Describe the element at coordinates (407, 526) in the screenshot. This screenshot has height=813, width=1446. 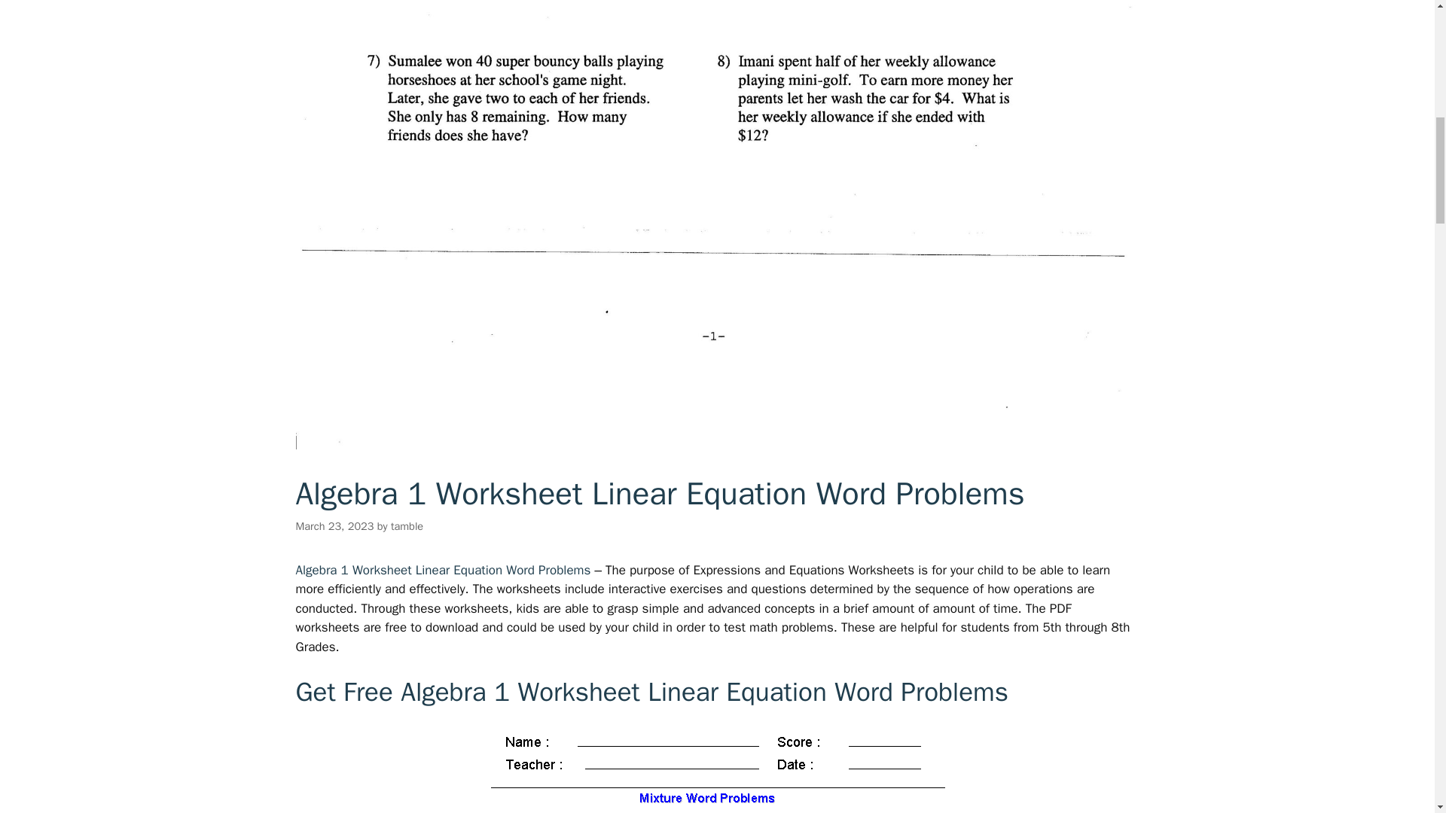
I see `tamble` at that location.